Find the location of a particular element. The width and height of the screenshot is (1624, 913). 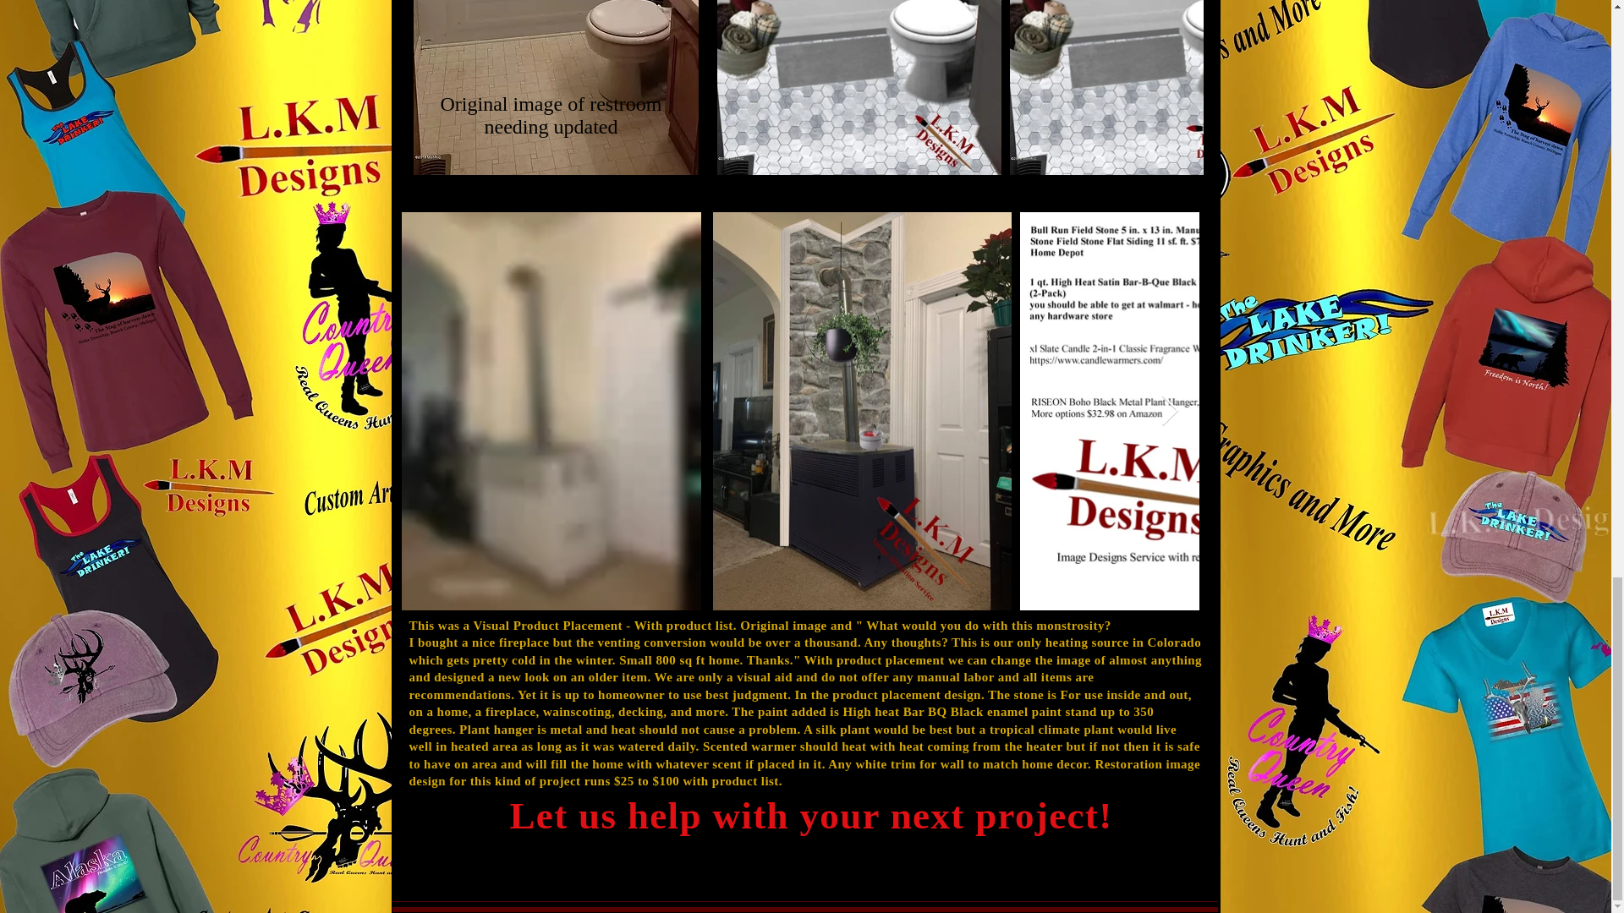

Website Created by L.K.M Designs  is located at coordinates (831, 882).